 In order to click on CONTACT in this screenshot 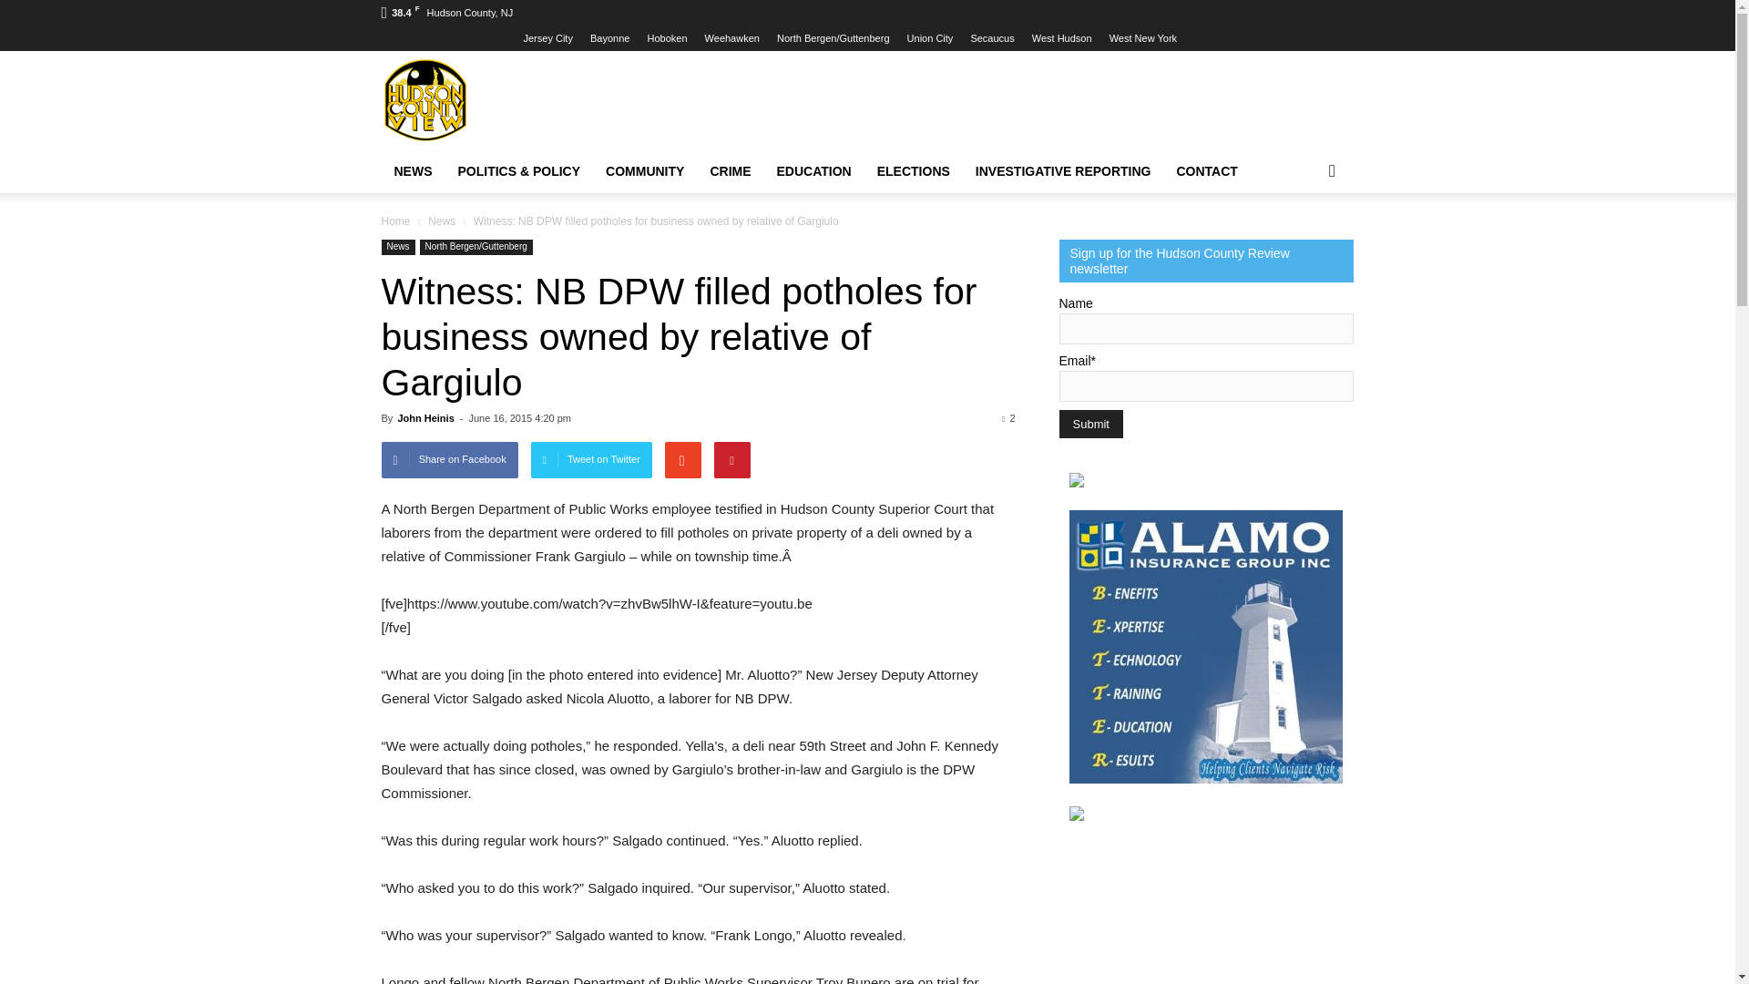, I will do `click(1207, 171)`.